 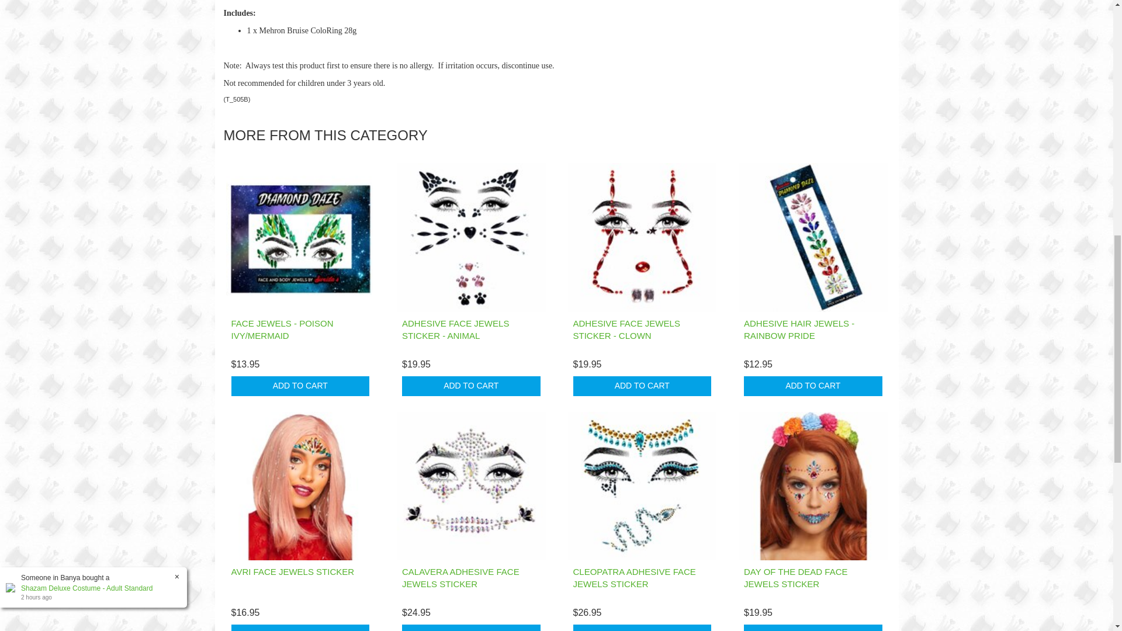 I want to click on Add to Cart, so click(x=812, y=627).